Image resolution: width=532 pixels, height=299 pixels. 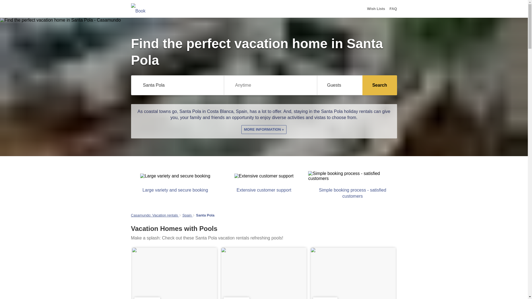 I want to click on Casamundo: Vacation rentals, so click(x=155, y=215).